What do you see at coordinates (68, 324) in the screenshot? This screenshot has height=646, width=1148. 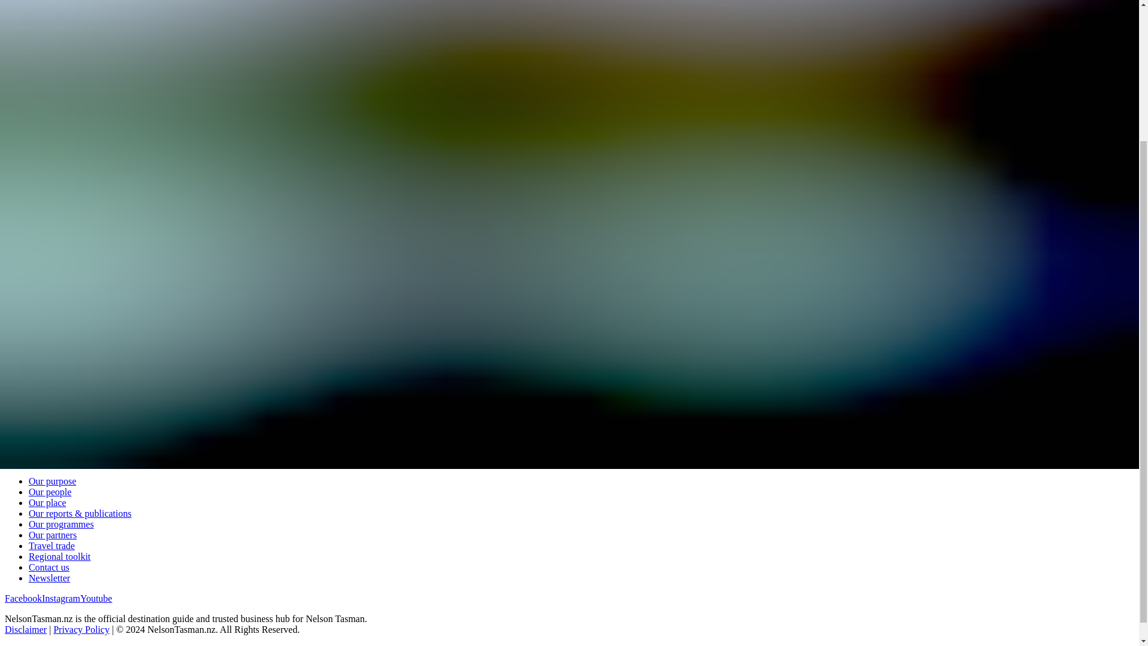 I see `Investment in action` at bounding box center [68, 324].